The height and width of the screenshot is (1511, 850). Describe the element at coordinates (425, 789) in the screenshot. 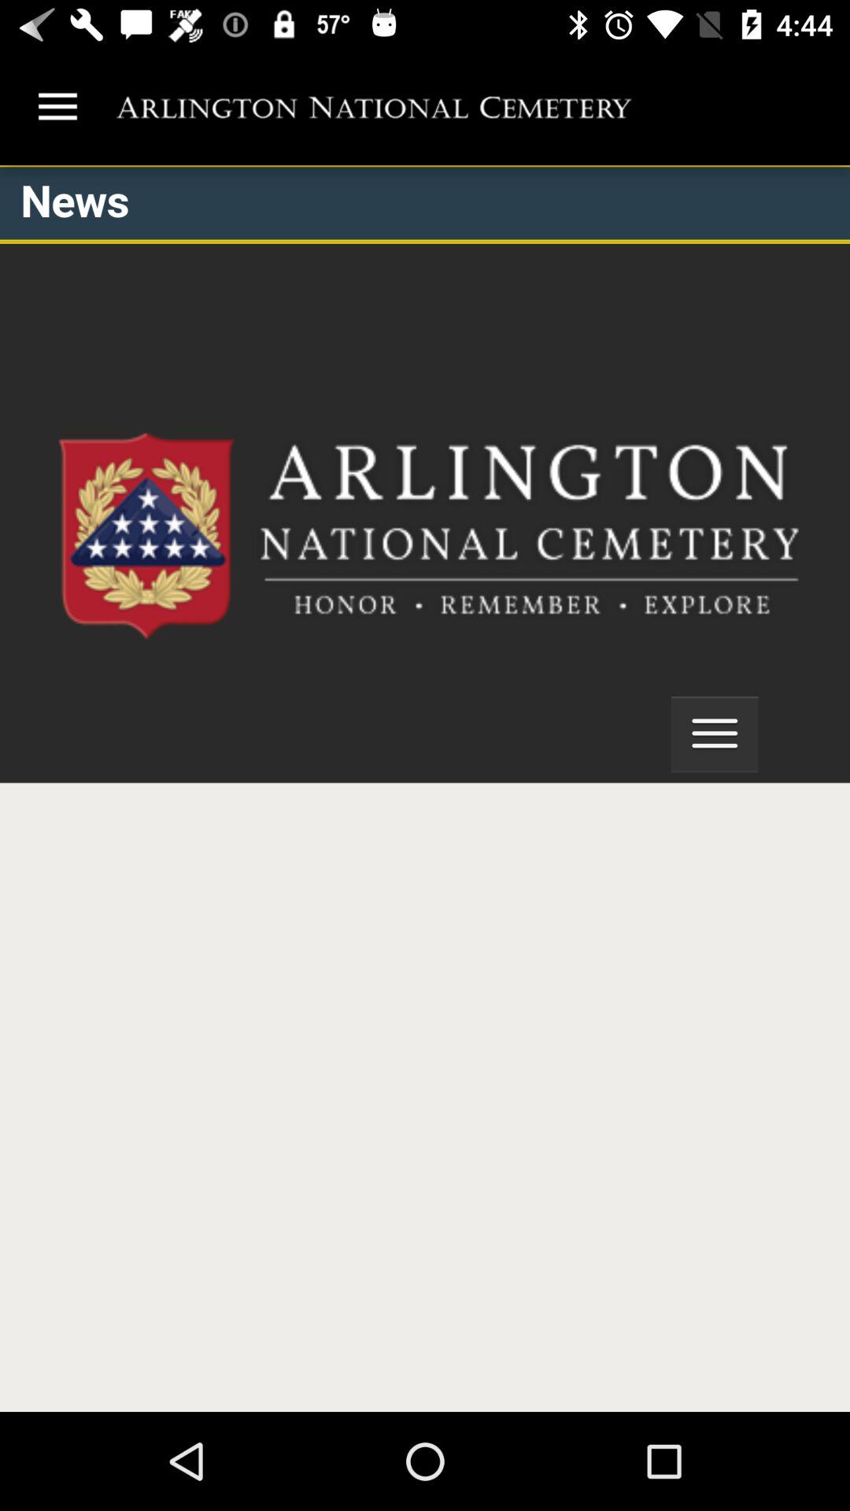

I see `arlington national cemetery mobile site` at that location.